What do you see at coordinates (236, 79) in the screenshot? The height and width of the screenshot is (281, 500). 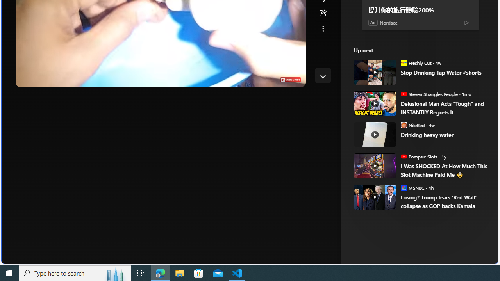 I see `Class: ytp-subtitles-button-icon` at bounding box center [236, 79].